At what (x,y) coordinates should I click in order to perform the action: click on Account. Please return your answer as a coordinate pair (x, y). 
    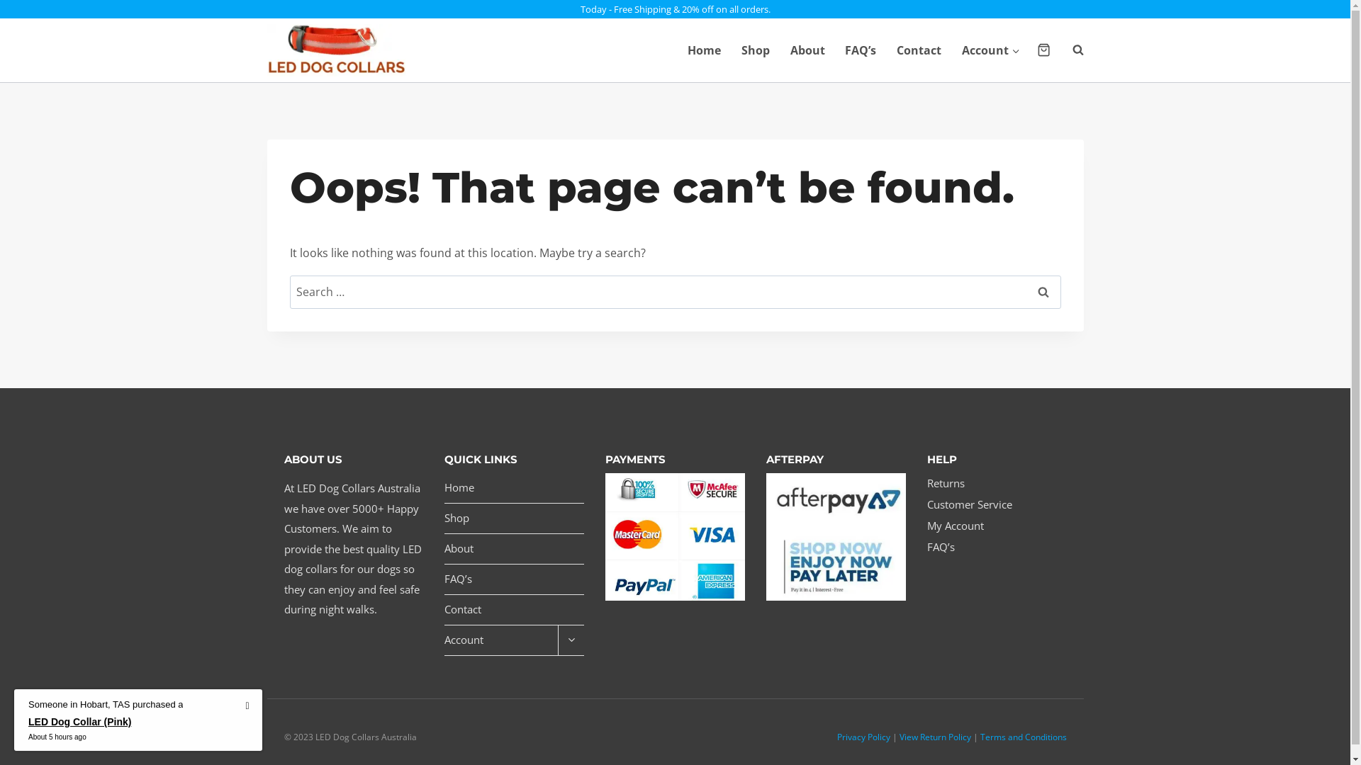
    Looking at the image, I should click on (501, 640).